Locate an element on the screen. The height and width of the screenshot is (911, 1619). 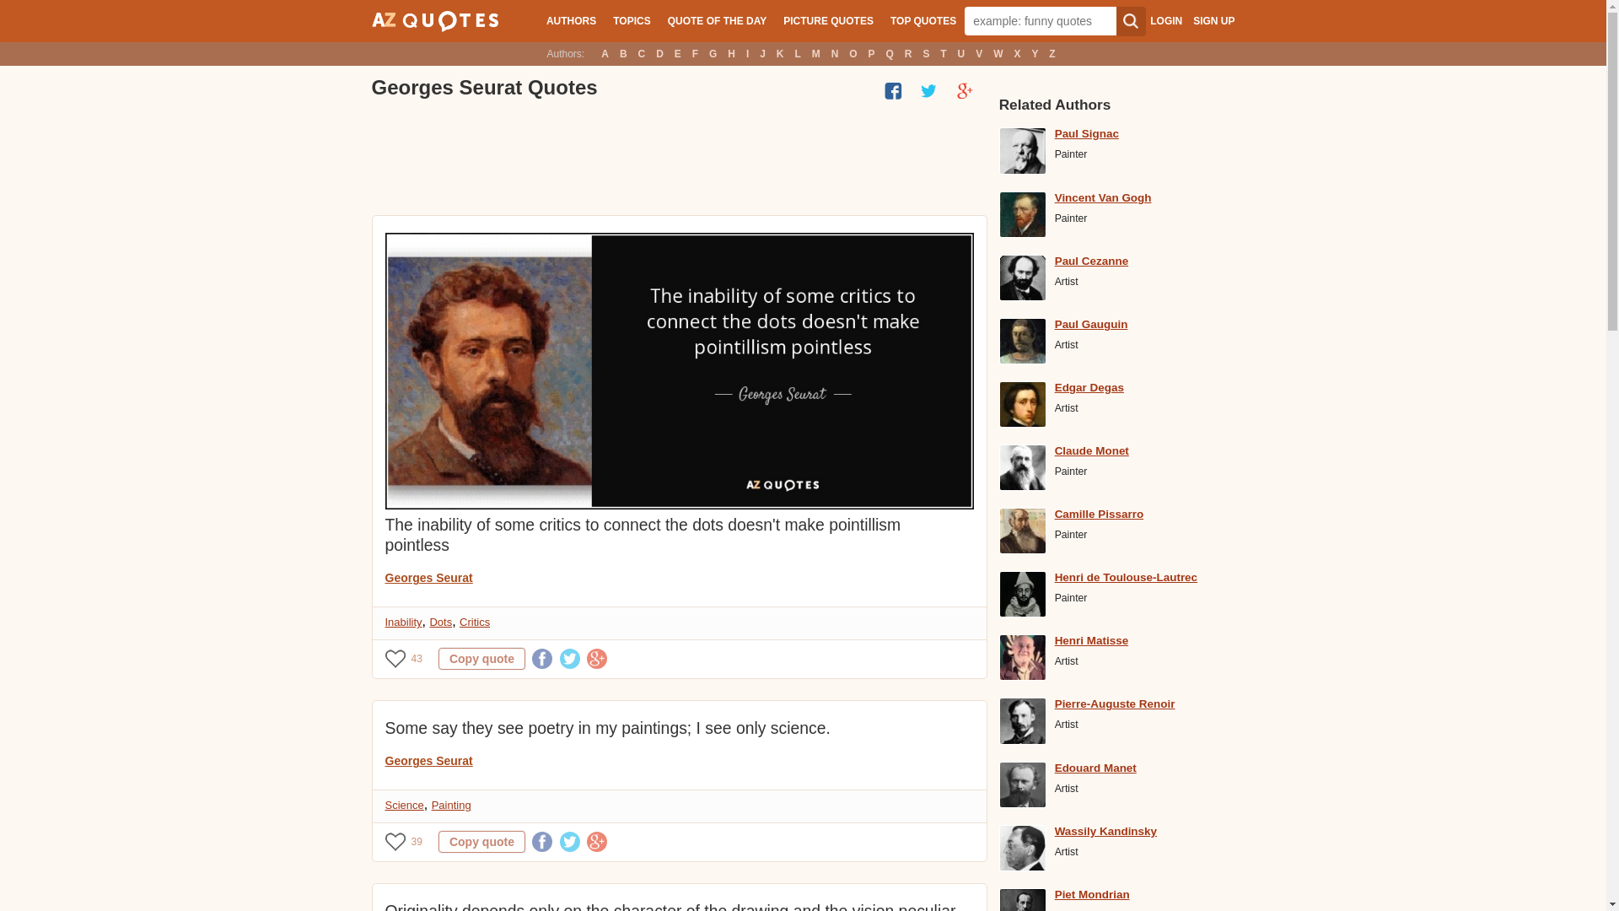
M is located at coordinates (816, 53).